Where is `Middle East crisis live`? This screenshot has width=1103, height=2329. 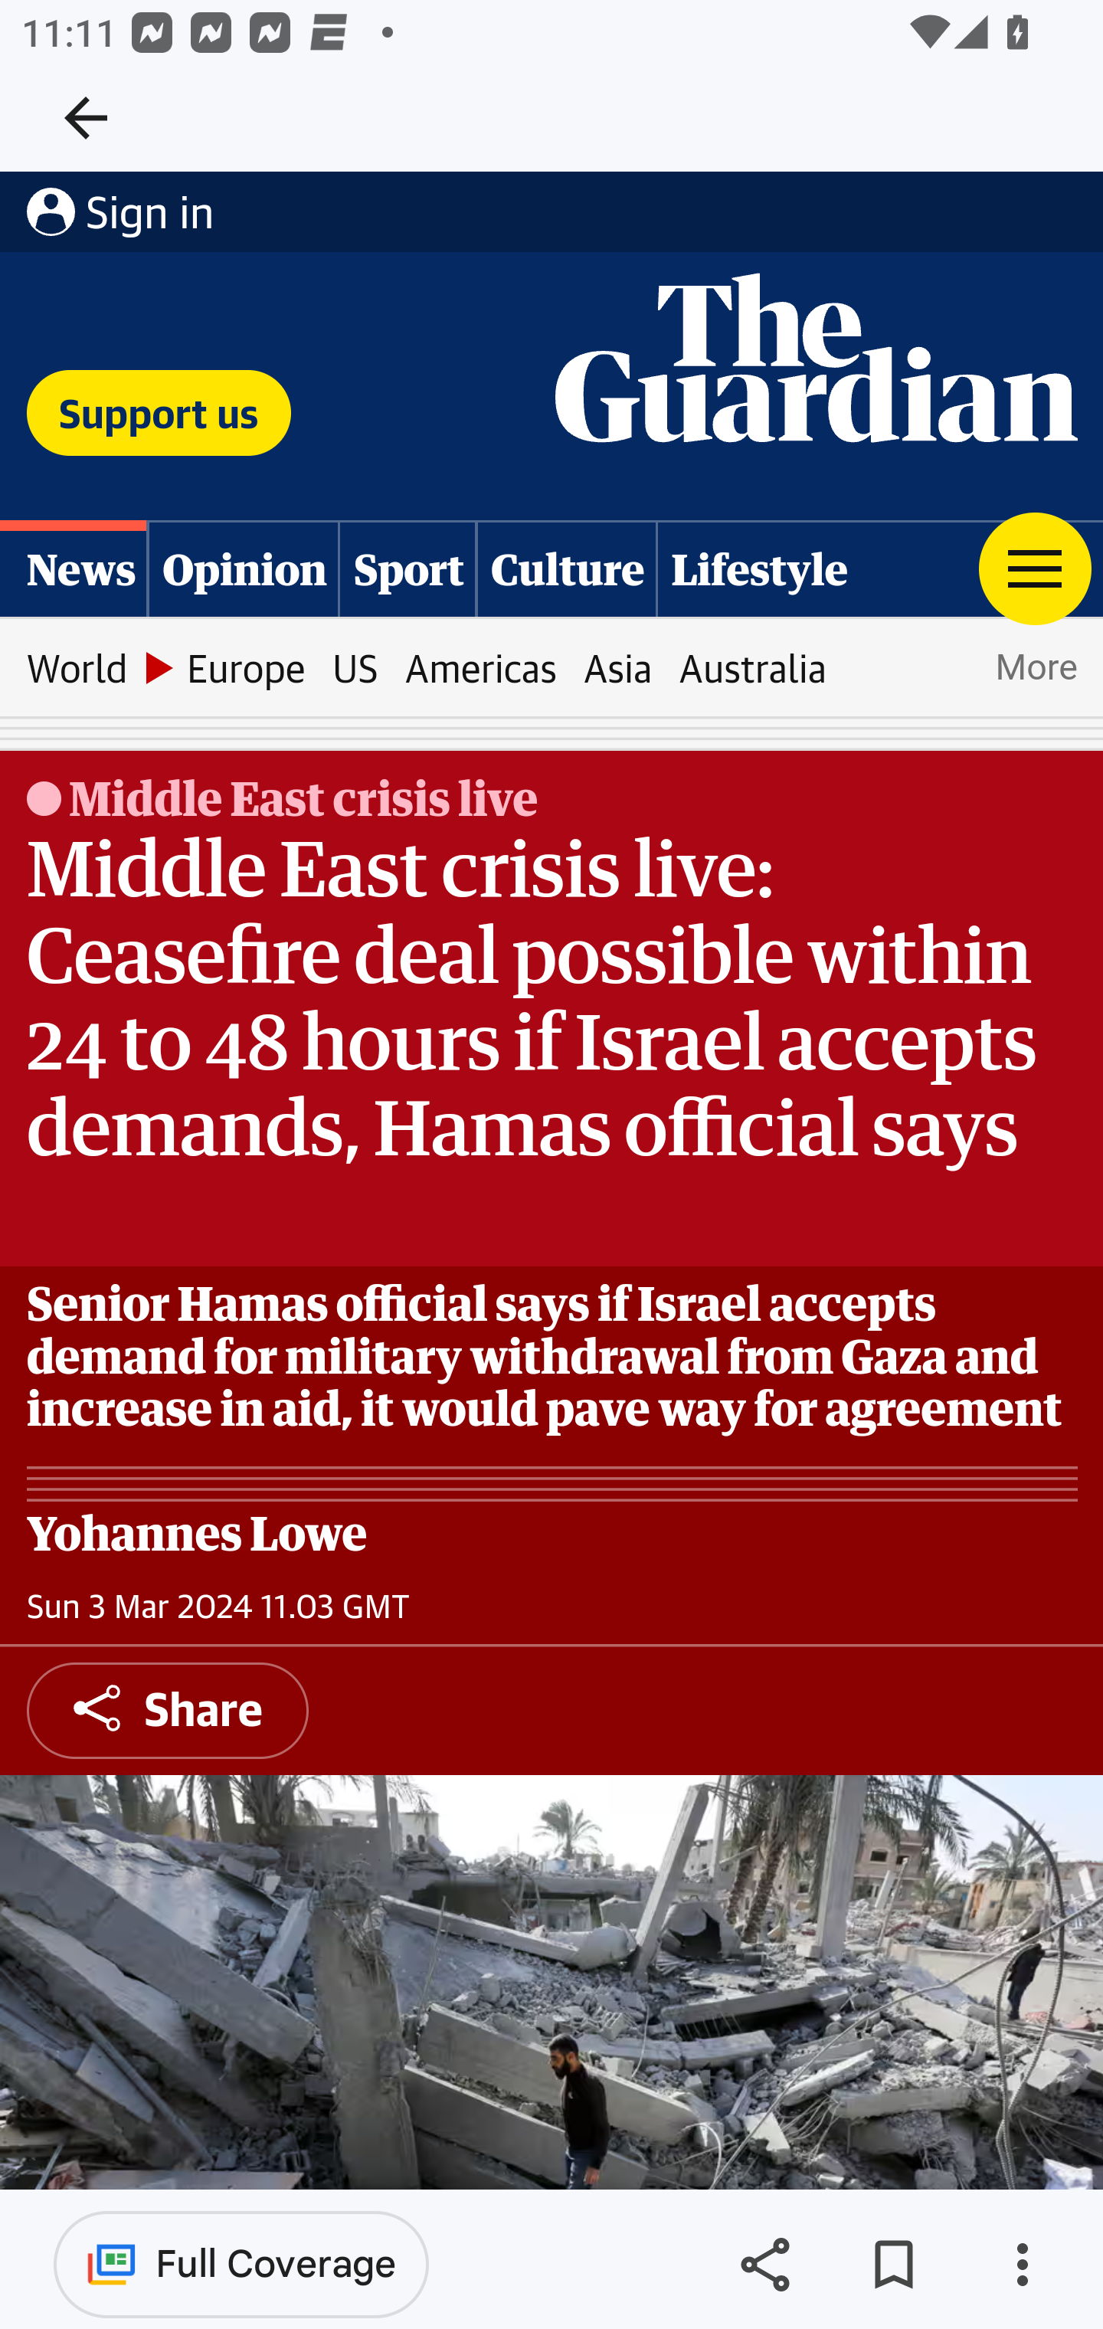 Middle East crisis live is located at coordinates (302, 798).